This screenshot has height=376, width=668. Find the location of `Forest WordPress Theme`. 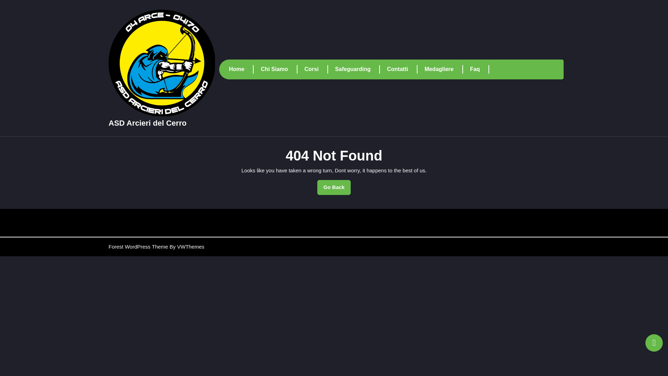

Forest WordPress Theme is located at coordinates (479, 69).